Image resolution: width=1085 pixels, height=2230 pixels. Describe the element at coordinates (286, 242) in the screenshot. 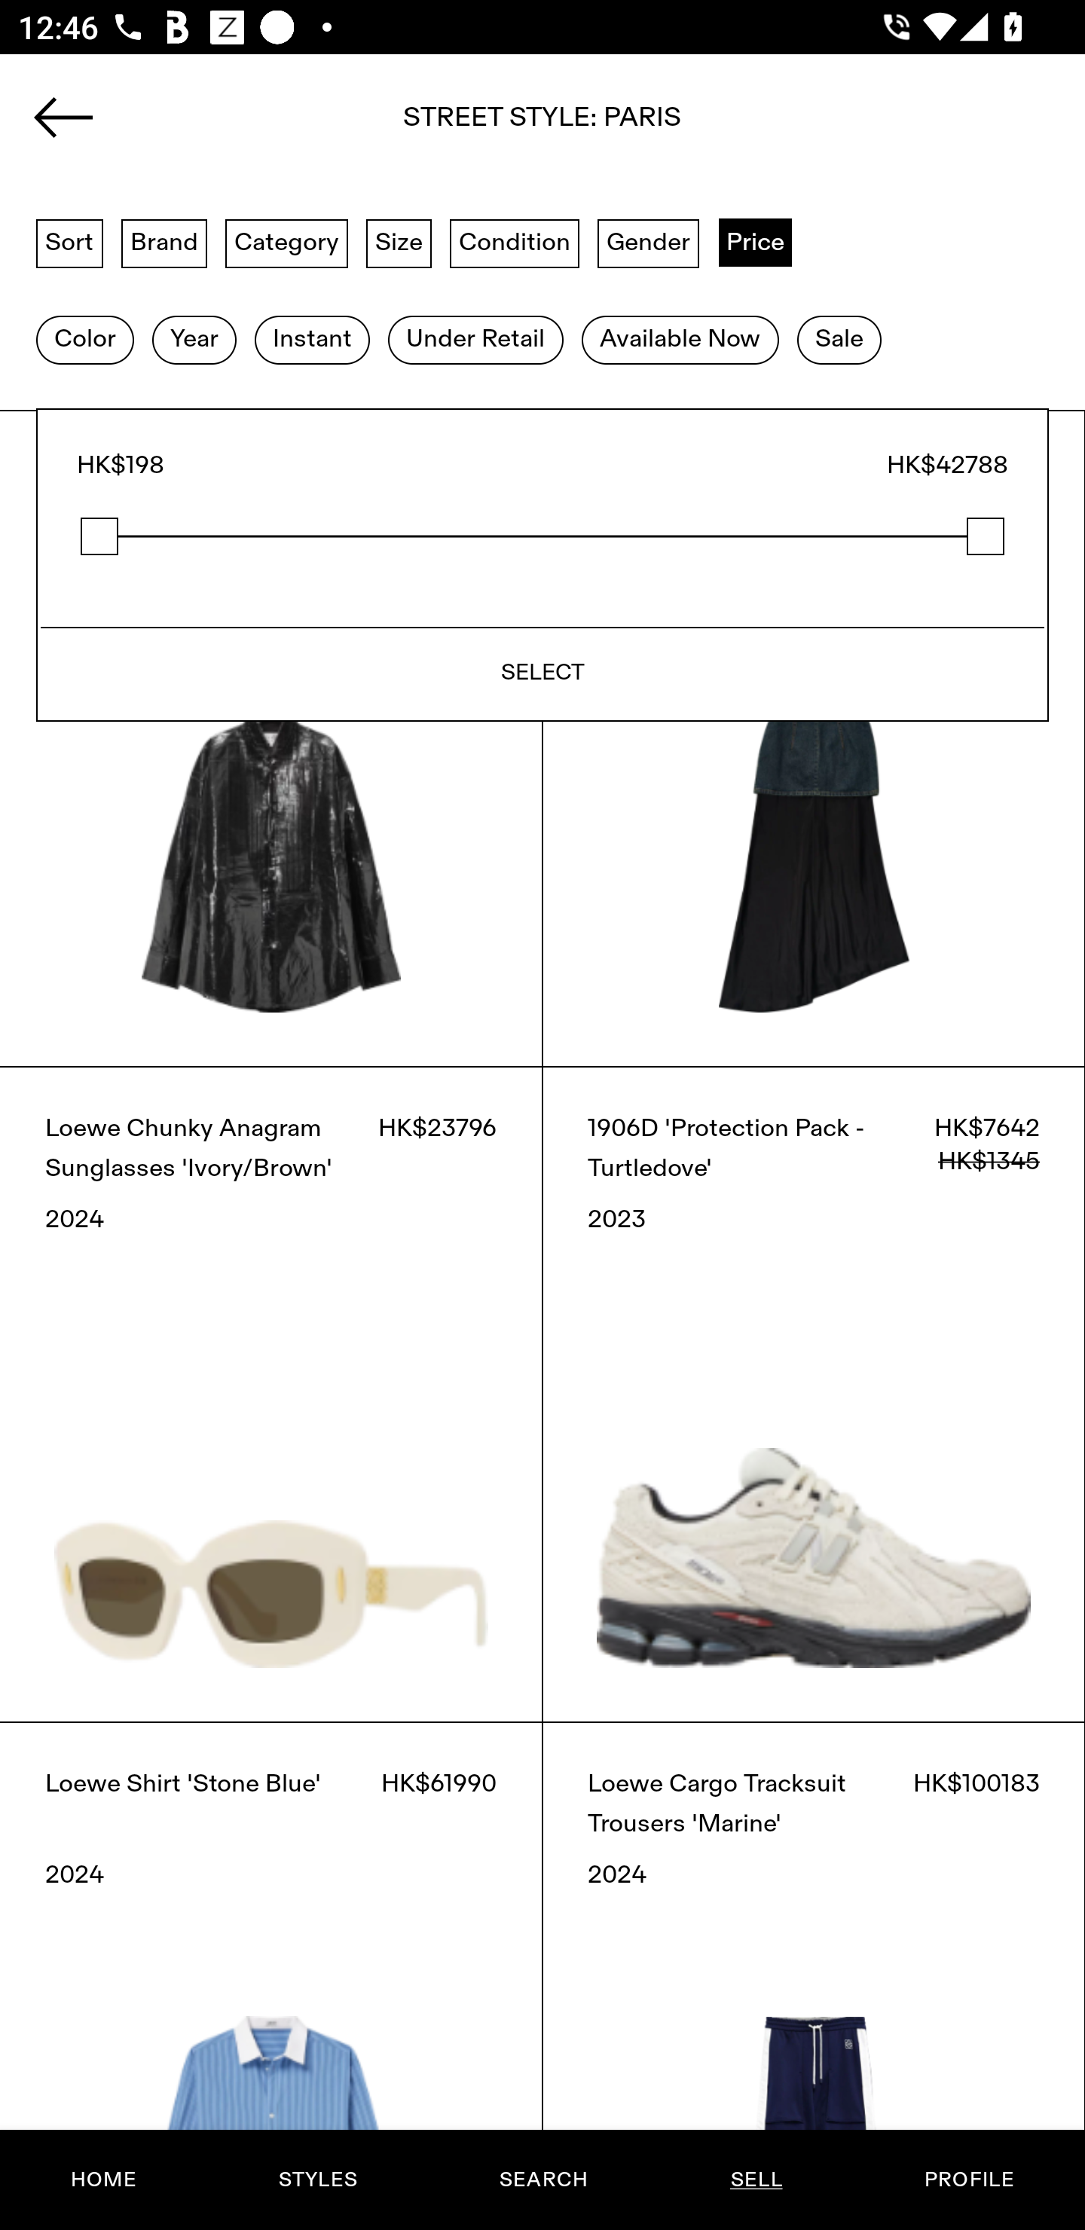

I see `Category` at that location.